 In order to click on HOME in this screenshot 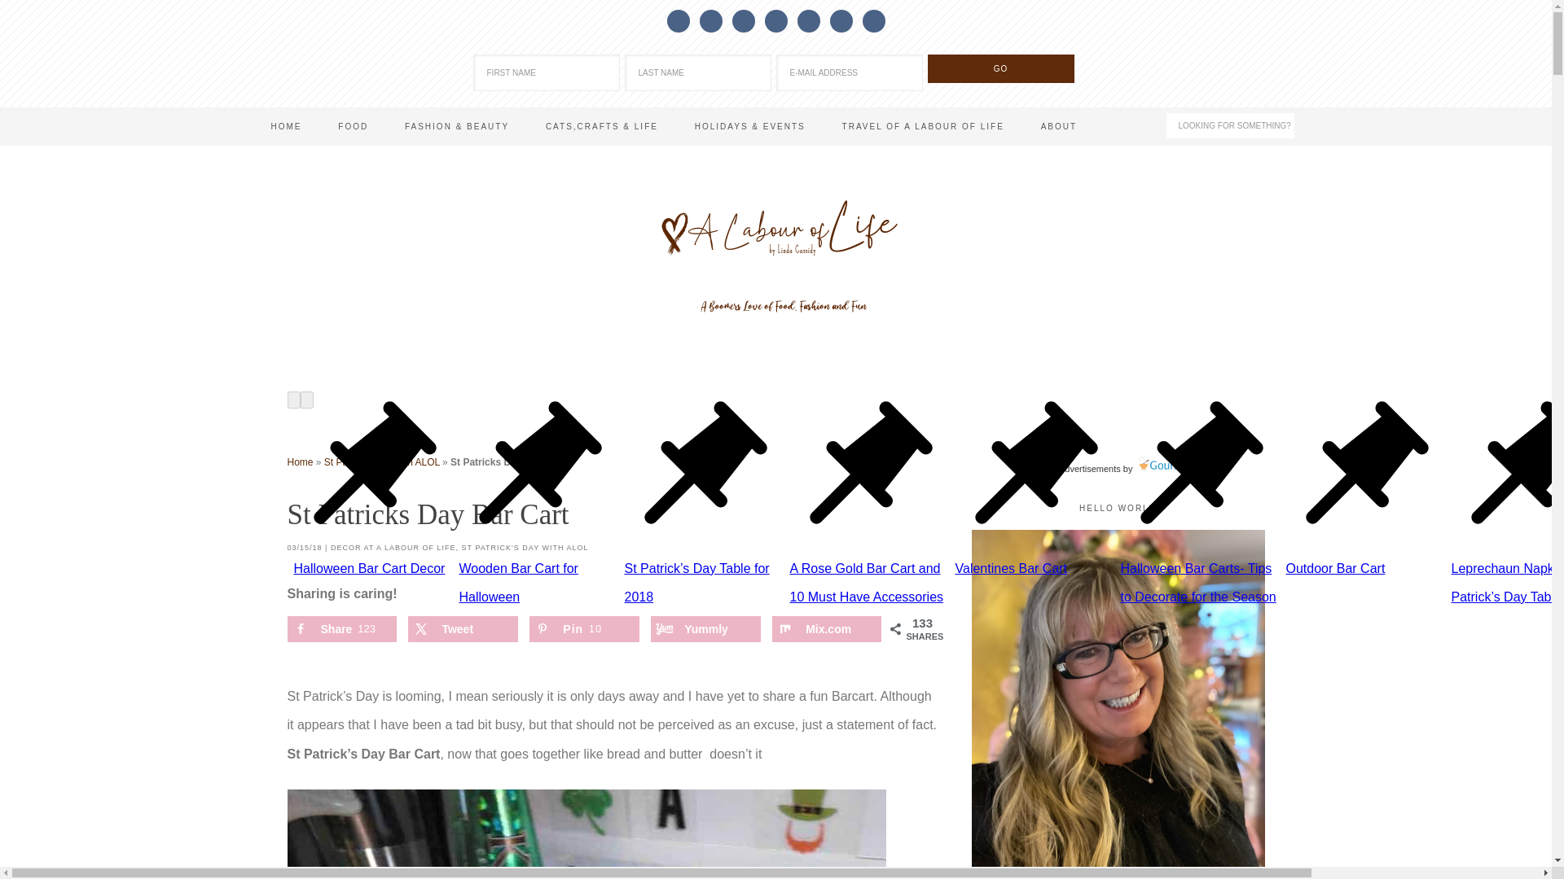, I will do `click(285, 126)`.